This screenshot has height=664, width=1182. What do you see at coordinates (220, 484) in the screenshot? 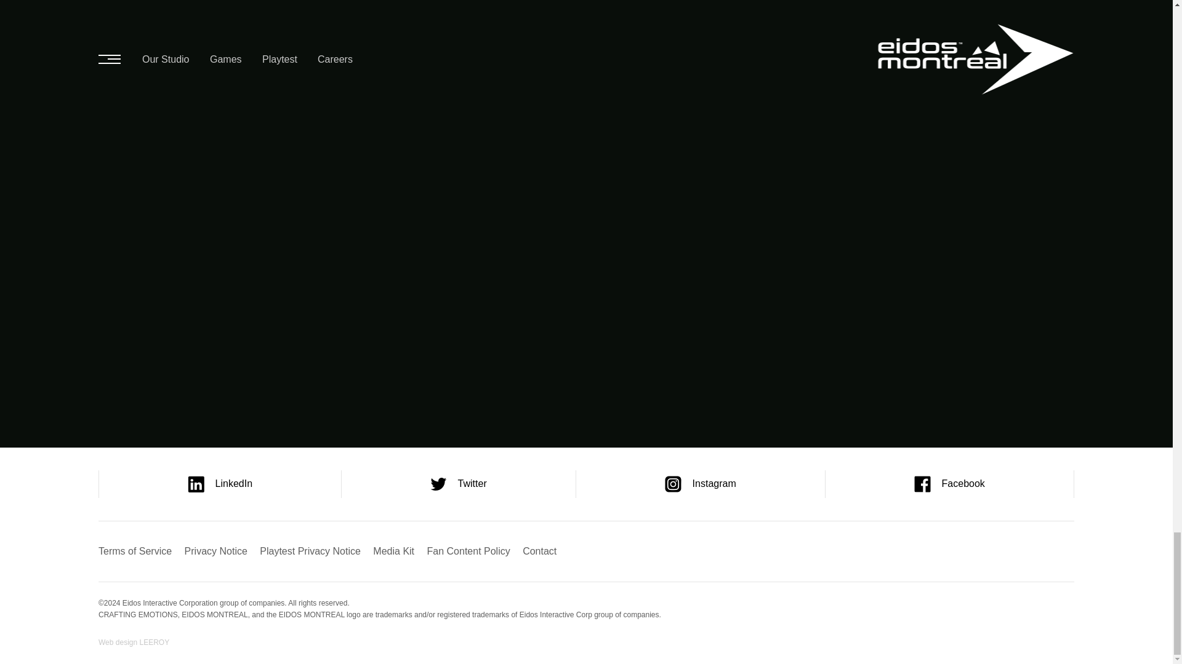
I see `LinkedIn` at bounding box center [220, 484].